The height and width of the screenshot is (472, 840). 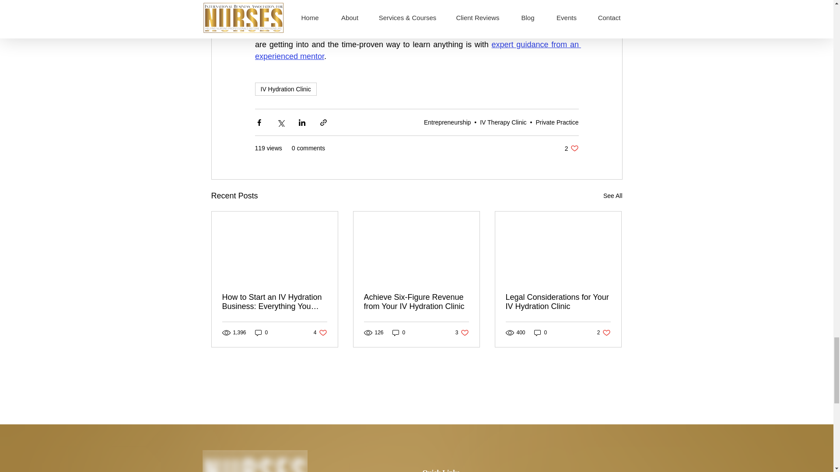 What do you see at coordinates (557, 122) in the screenshot?
I see `IV Therapy Clinic` at bounding box center [557, 122].